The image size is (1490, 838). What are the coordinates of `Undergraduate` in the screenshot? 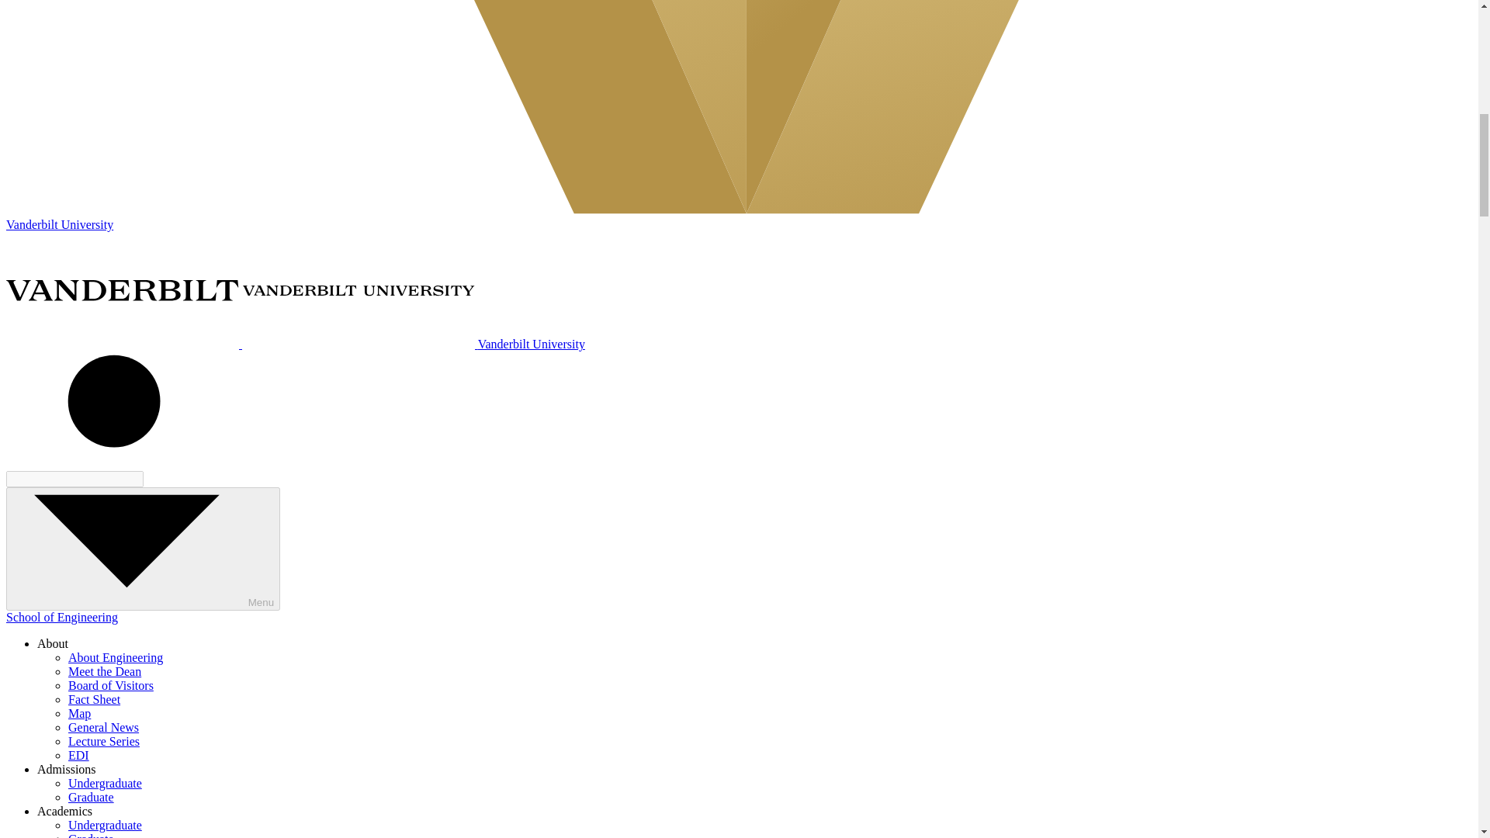 It's located at (105, 826).